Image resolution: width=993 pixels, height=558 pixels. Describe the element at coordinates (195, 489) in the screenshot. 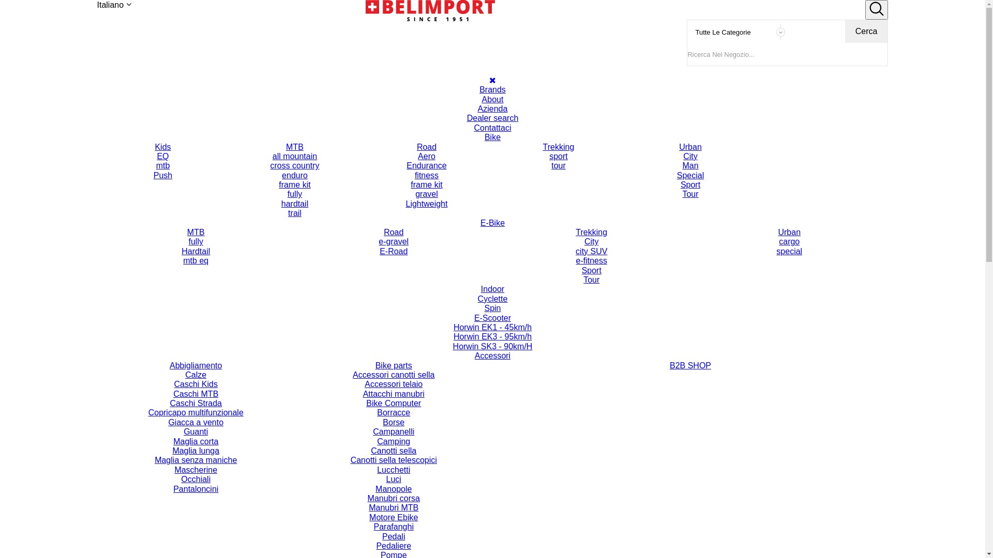

I see `Pantaloncini` at that location.